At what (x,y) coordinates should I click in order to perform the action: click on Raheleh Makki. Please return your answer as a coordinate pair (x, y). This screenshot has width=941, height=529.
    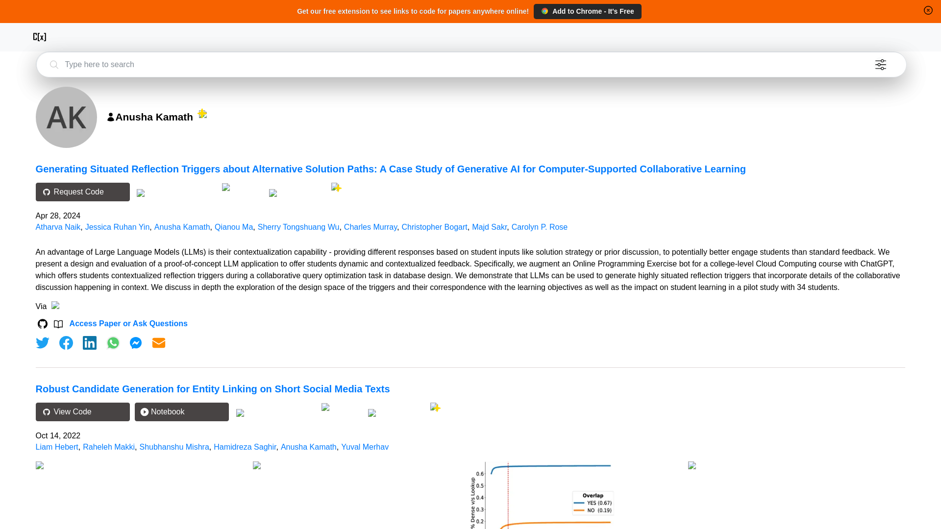
    Looking at the image, I should click on (108, 447).